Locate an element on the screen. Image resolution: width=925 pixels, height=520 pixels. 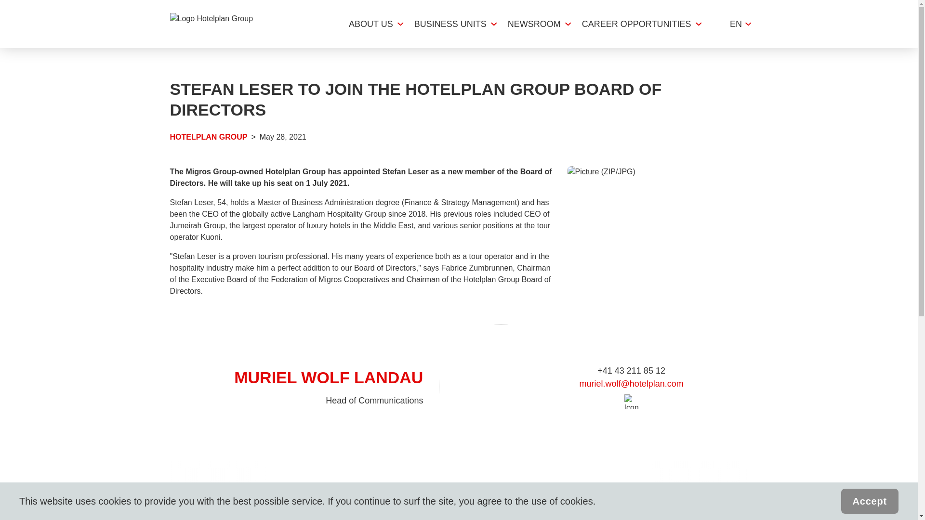
EN is located at coordinates (736, 24).